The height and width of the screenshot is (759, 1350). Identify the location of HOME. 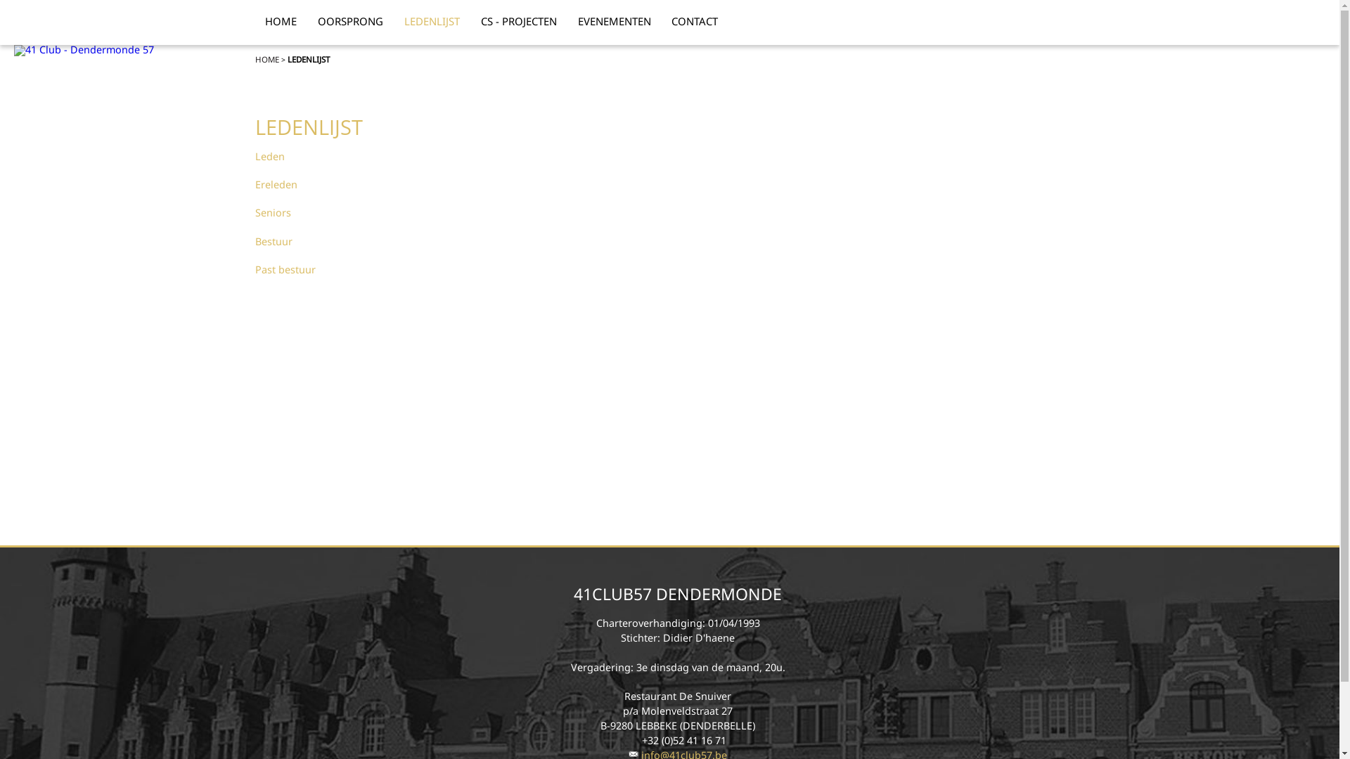
(281, 24).